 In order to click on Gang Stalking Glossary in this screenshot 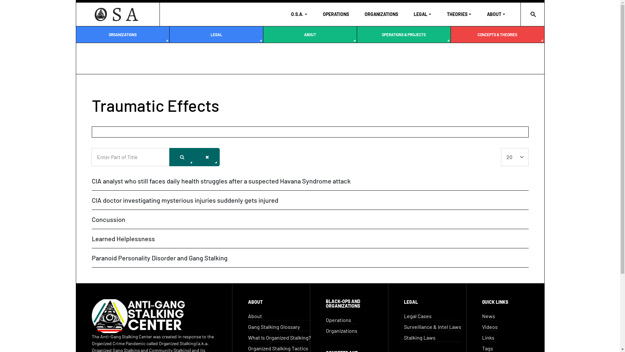, I will do `click(279, 327)`.